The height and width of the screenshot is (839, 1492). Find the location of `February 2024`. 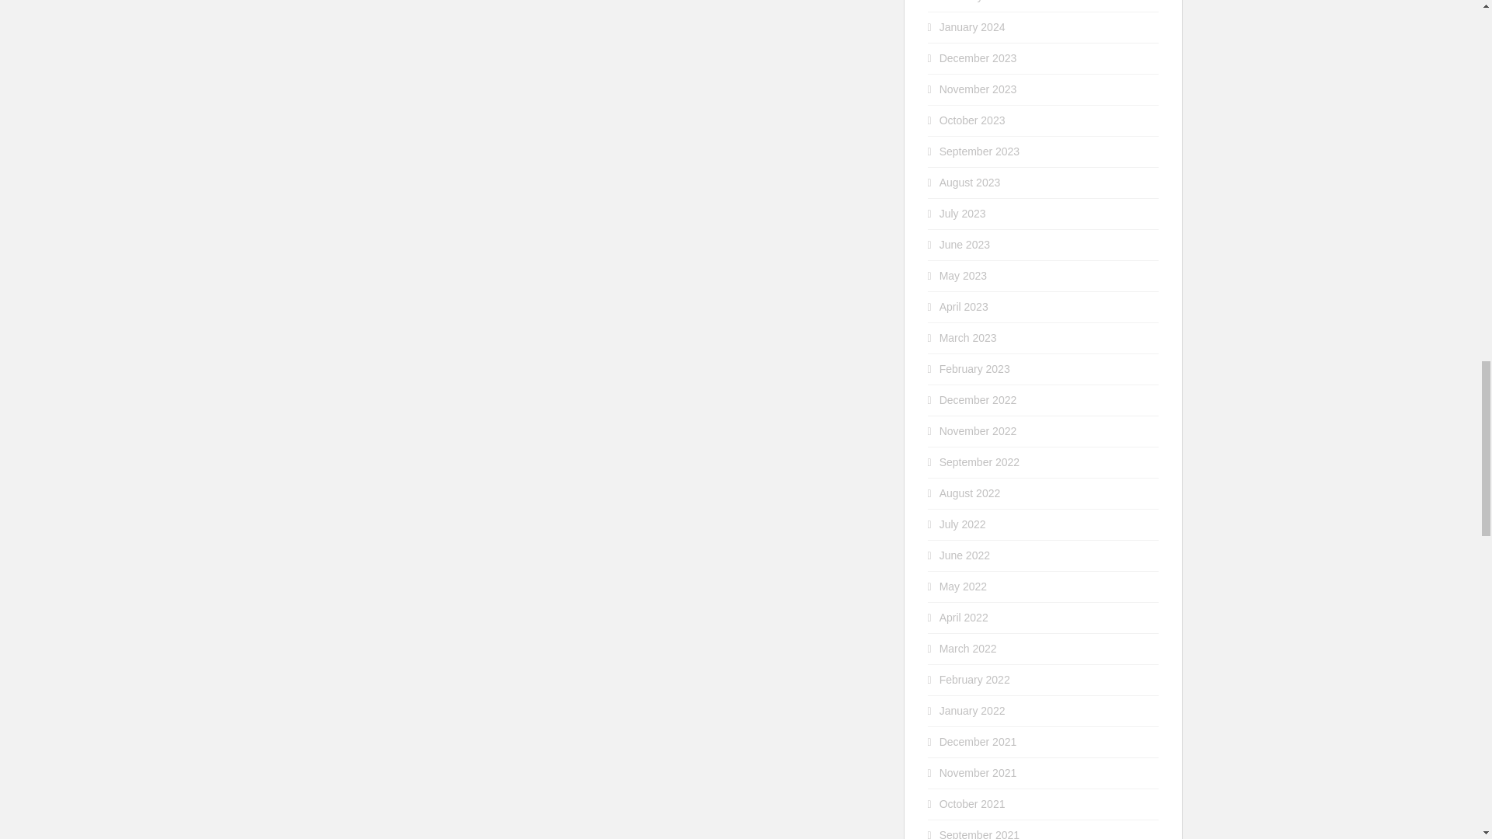

February 2024 is located at coordinates (974, 2).